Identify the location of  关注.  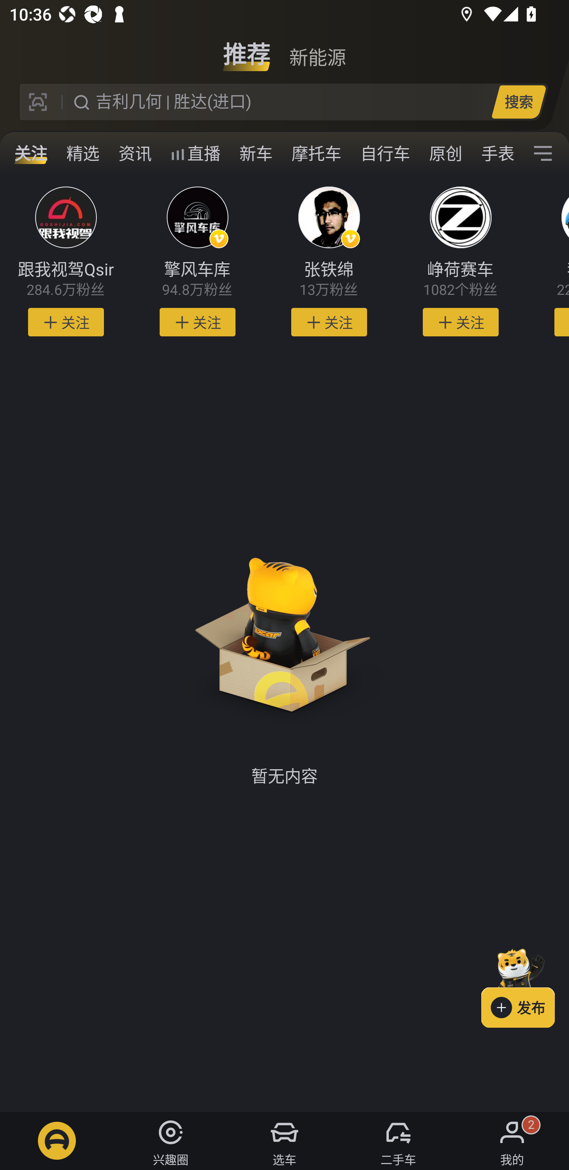
(198, 322).